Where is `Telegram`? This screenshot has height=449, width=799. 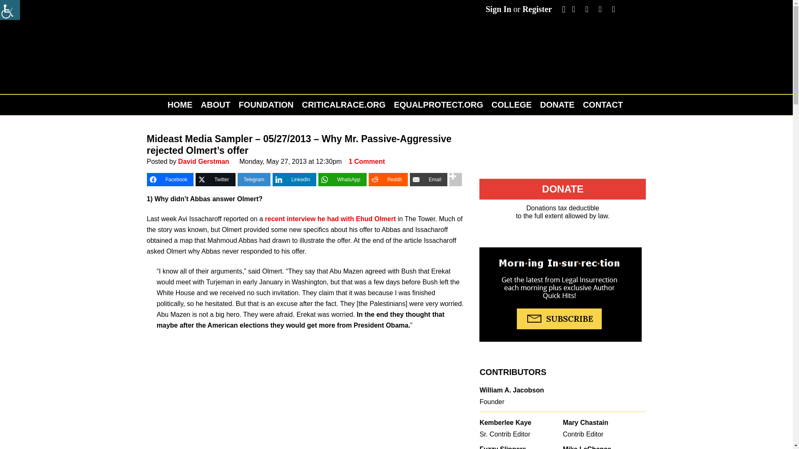 Telegram is located at coordinates (254, 180).